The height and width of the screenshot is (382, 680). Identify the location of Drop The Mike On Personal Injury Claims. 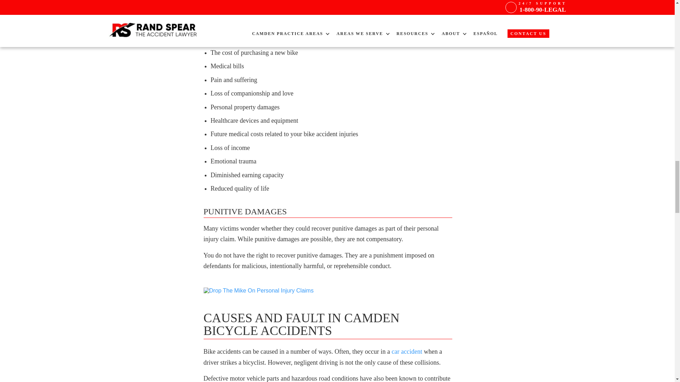
(259, 291).